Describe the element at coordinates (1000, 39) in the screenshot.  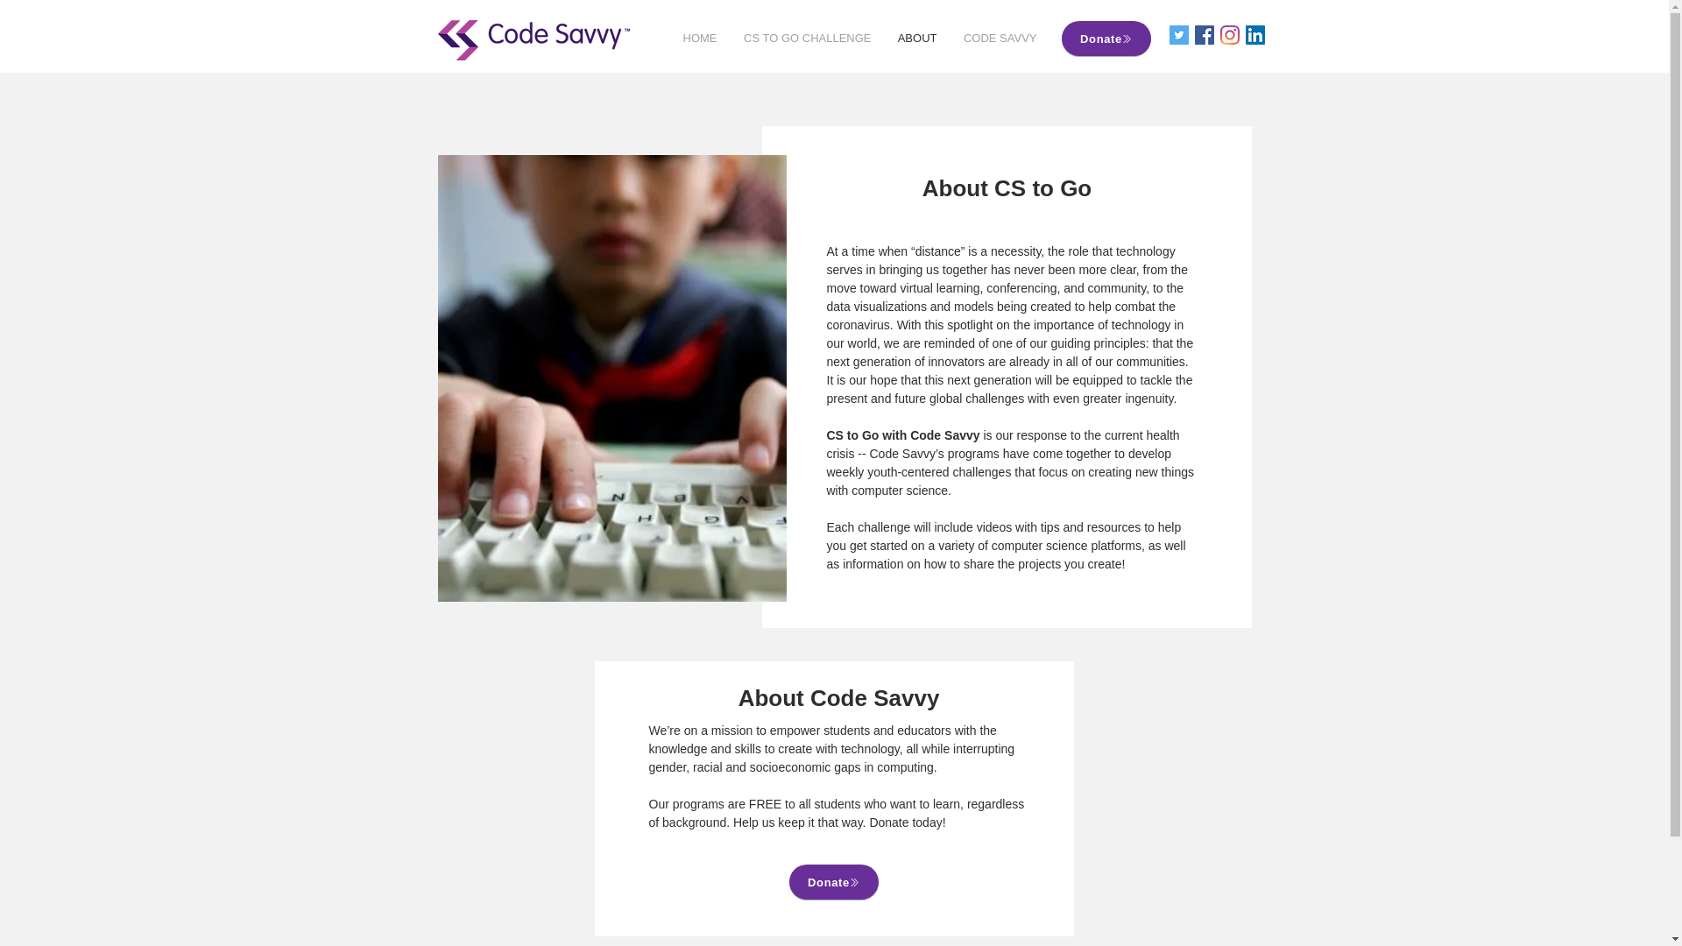
I see `CODE SAVVY` at that location.